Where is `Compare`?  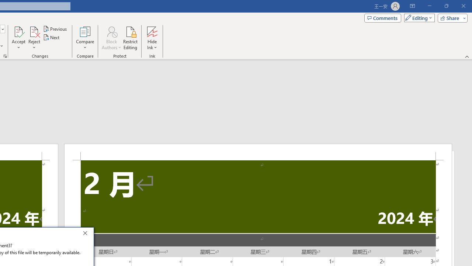 Compare is located at coordinates (85, 38).